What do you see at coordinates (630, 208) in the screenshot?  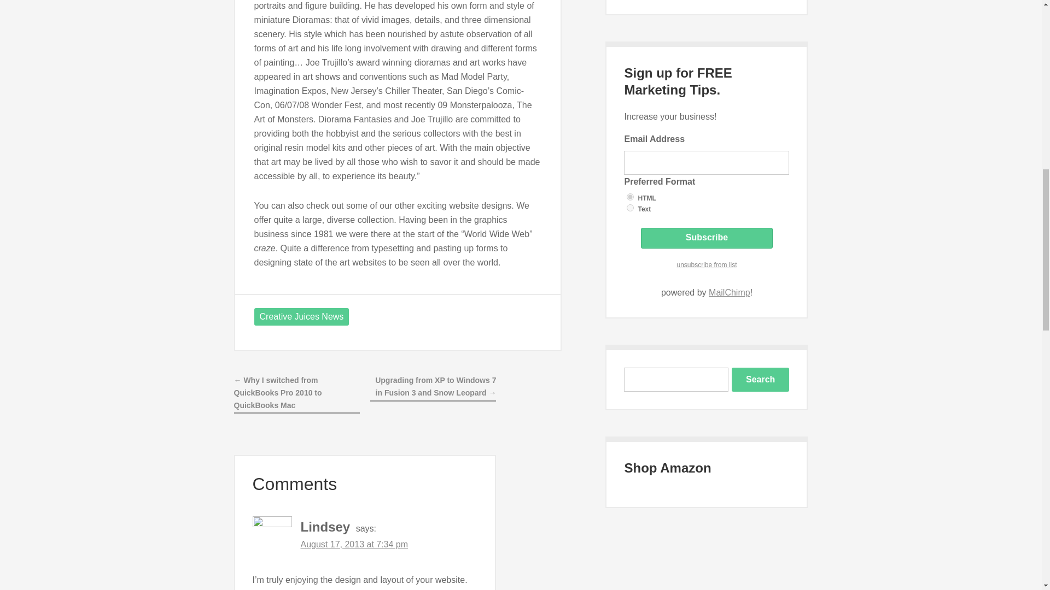 I see `text` at bounding box center [630, 208].